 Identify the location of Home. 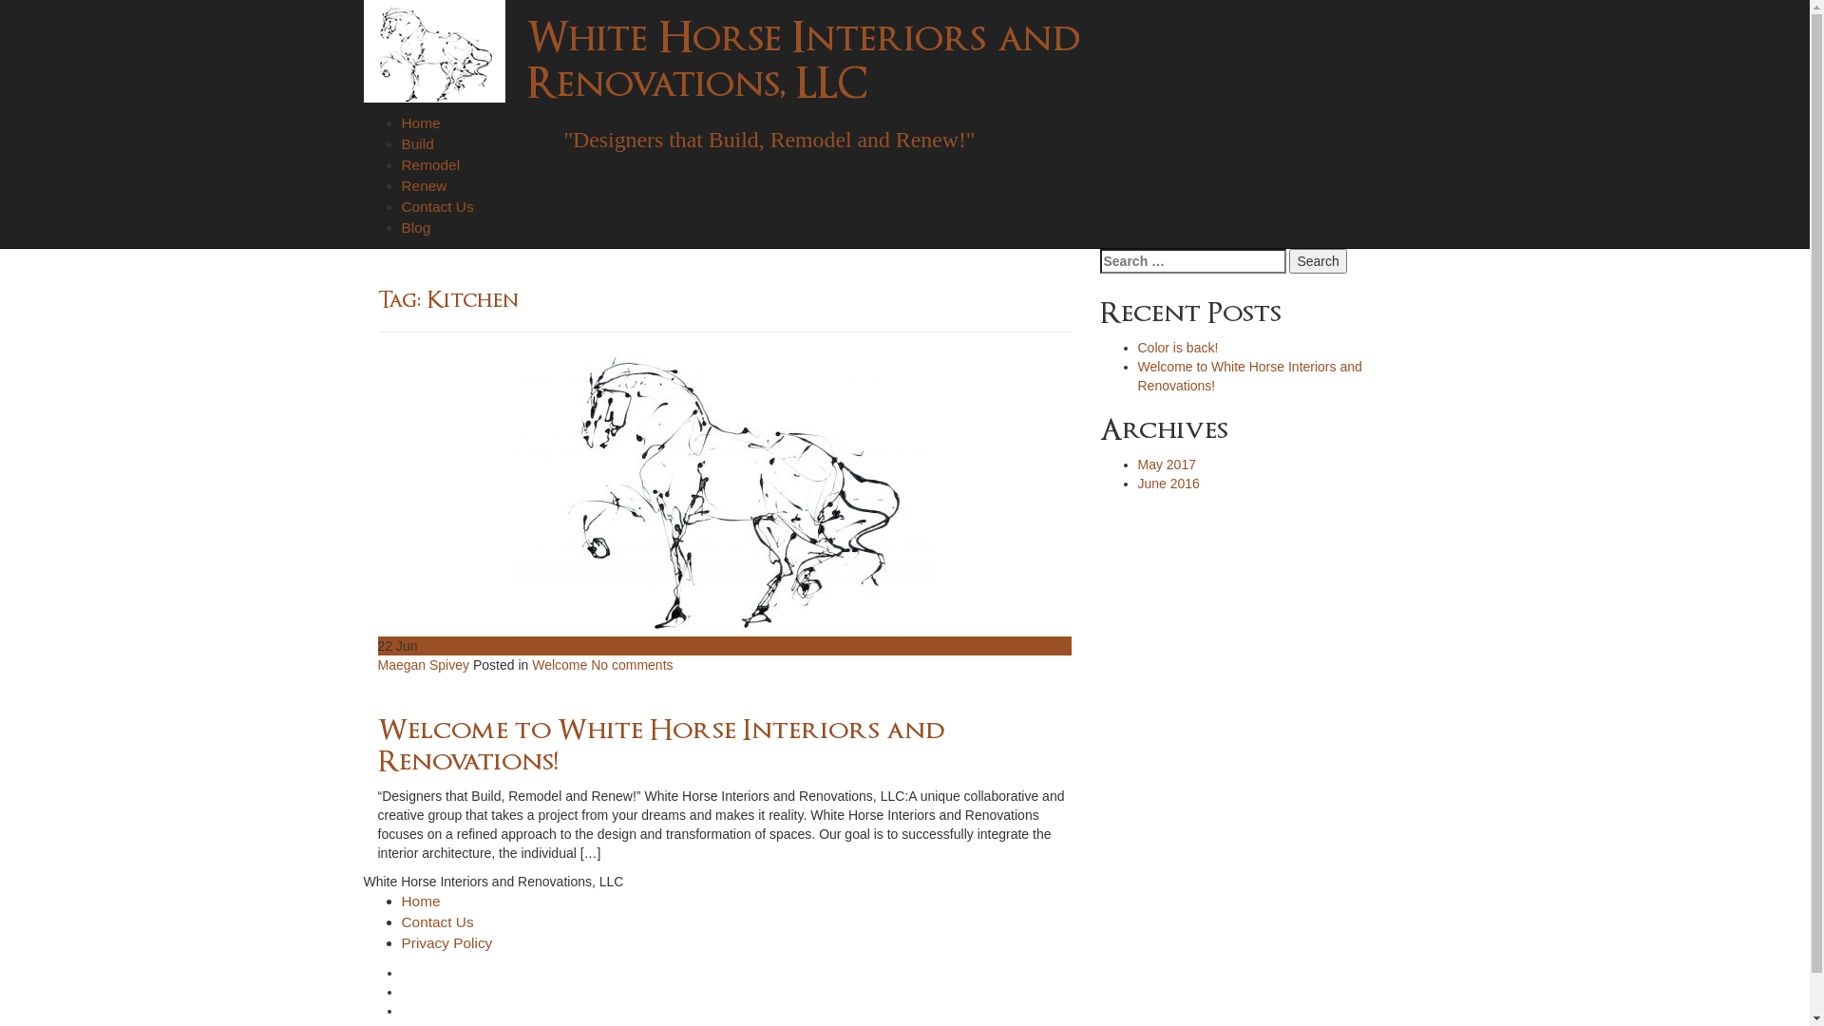
(420, 123).